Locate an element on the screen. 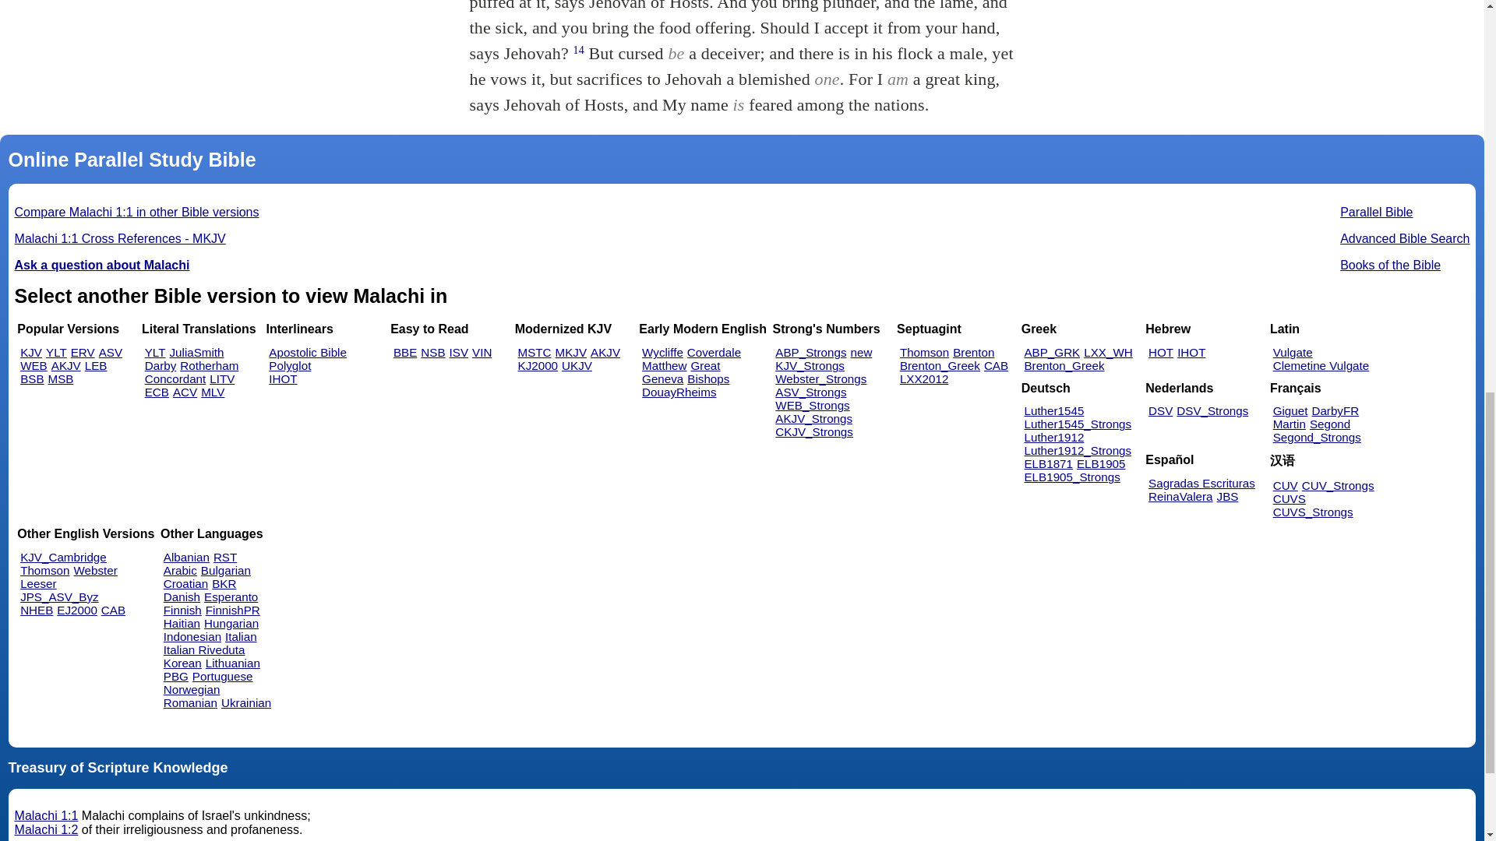 This screenshot has width=1496, height=841. King James Version is located at coordinates (31, 352).